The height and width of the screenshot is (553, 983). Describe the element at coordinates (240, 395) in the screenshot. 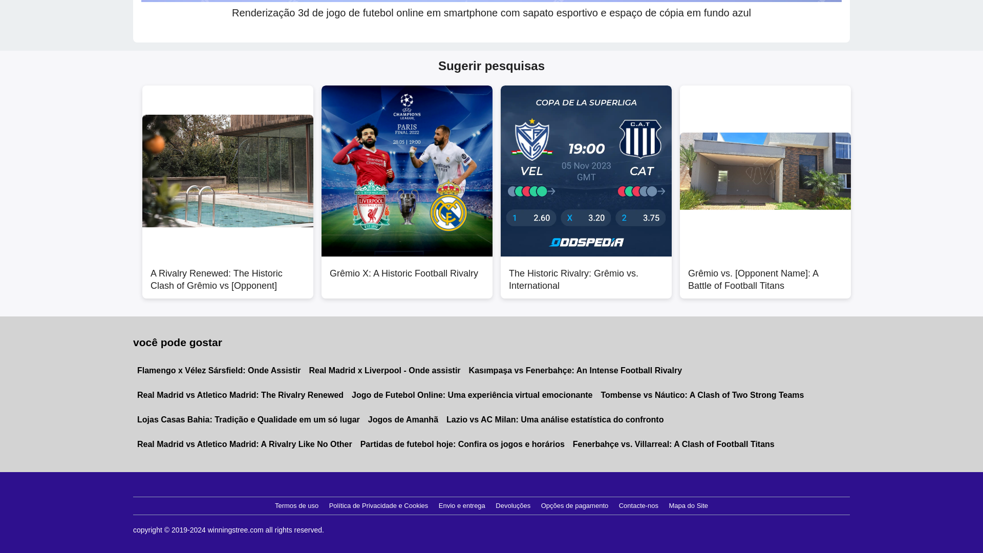

I see `Real Madrid vs Atletico Madrid: The Rivalry Renewed` at that location.